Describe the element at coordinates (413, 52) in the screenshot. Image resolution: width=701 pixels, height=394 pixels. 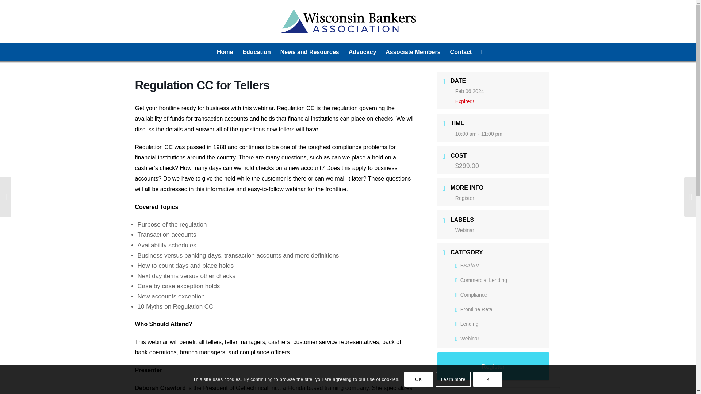
I see `Associate Members` at that location.